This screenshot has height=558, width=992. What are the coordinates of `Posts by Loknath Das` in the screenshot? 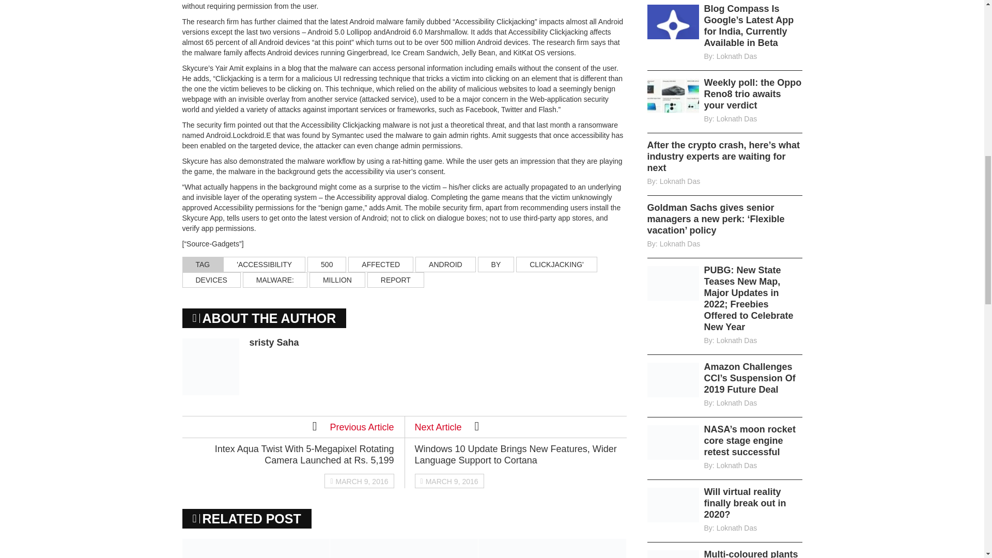 It's located at (737, 340).